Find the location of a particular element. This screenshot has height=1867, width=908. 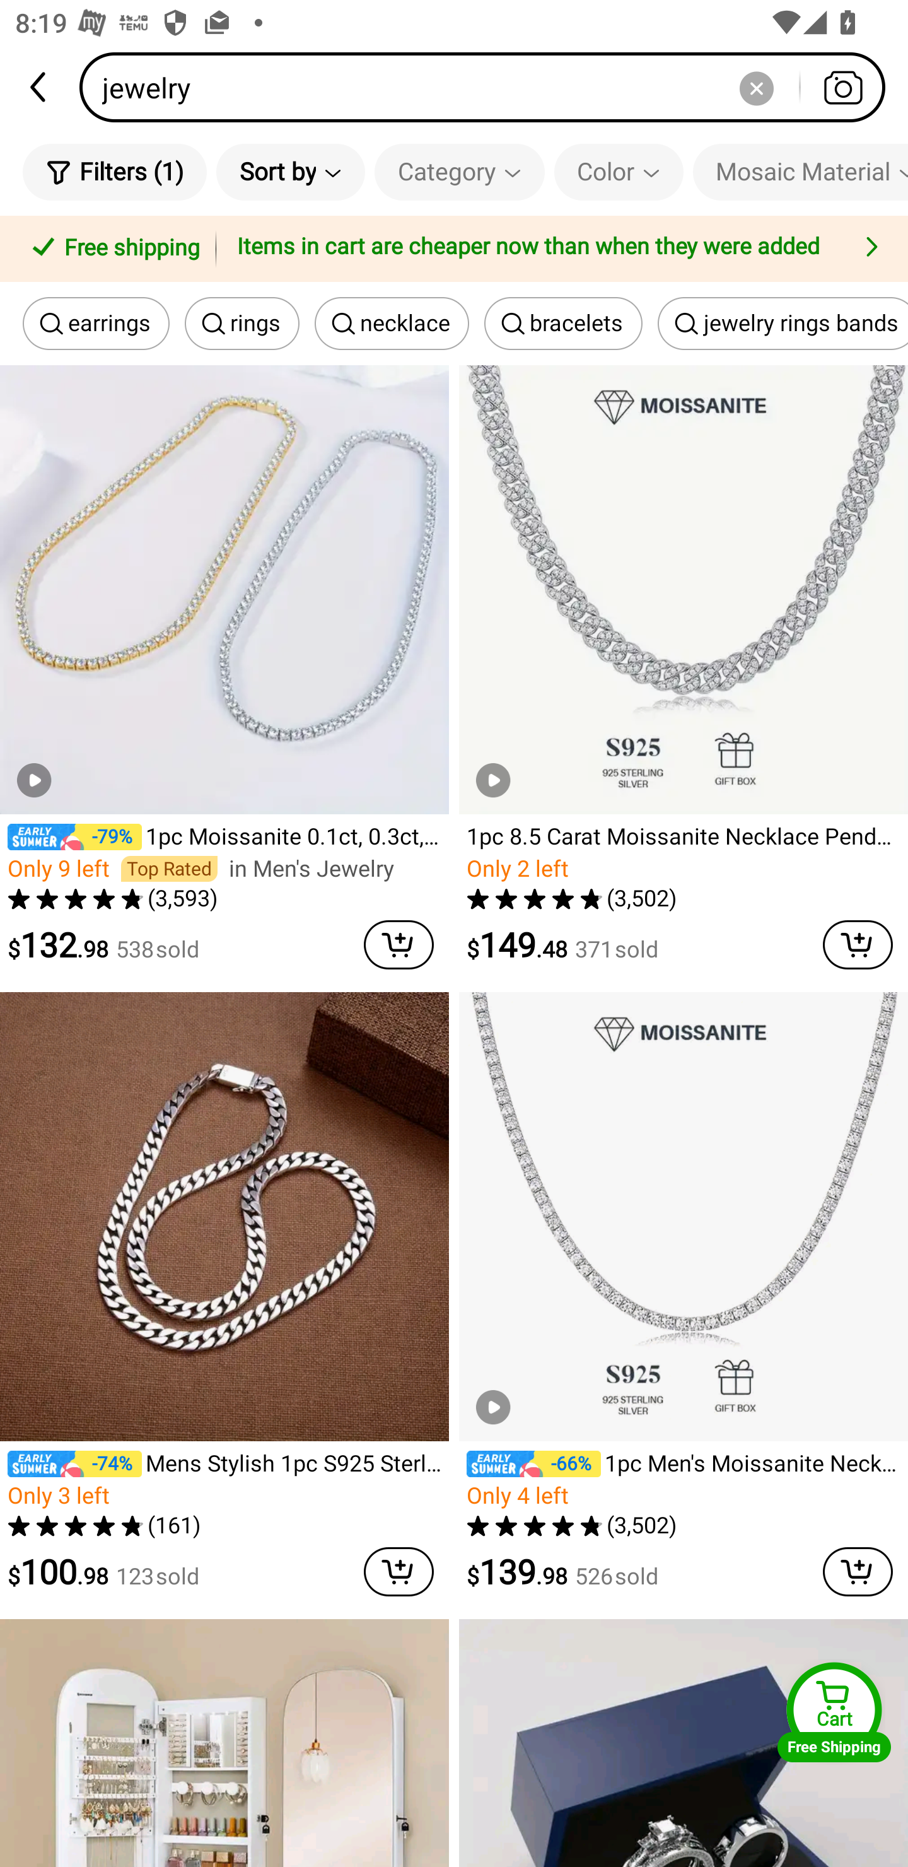

Mosaic Material is located at coordinates (800, 172).